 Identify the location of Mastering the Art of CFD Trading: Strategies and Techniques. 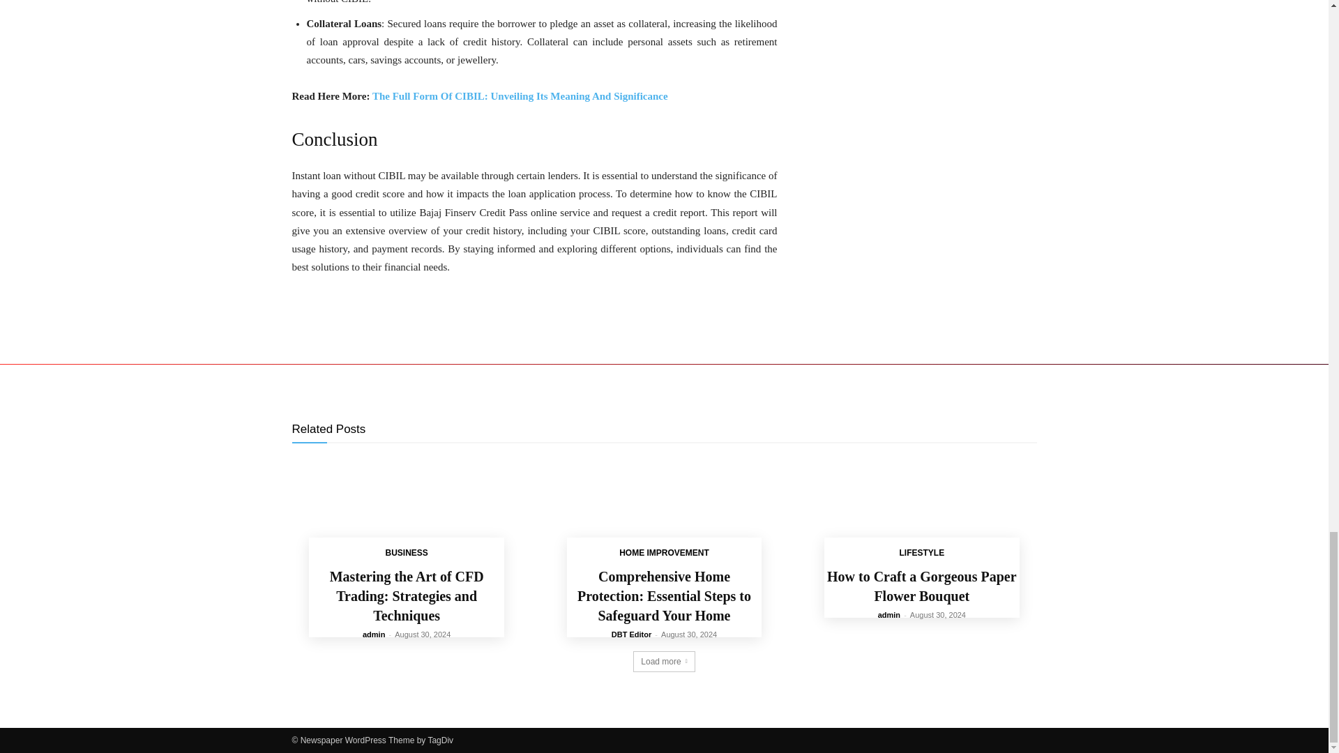
(406, 515).